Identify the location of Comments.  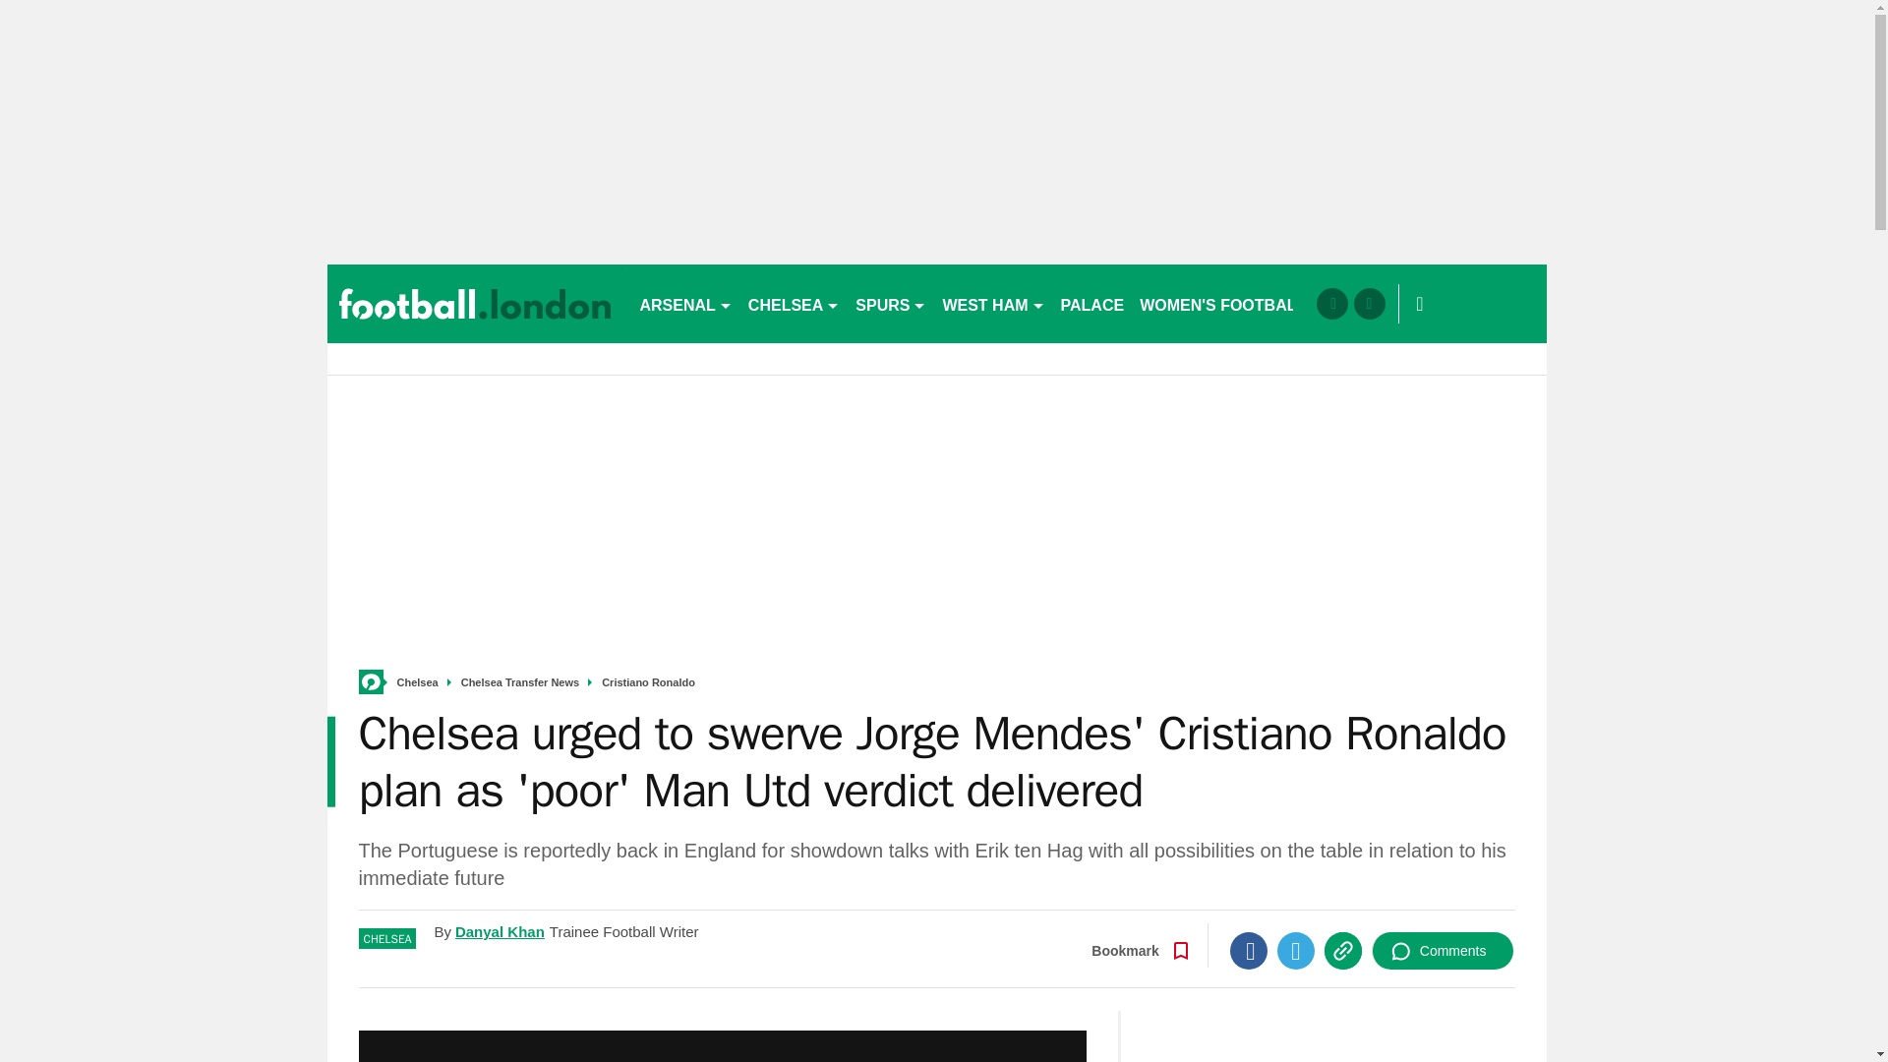
(1443, 951).